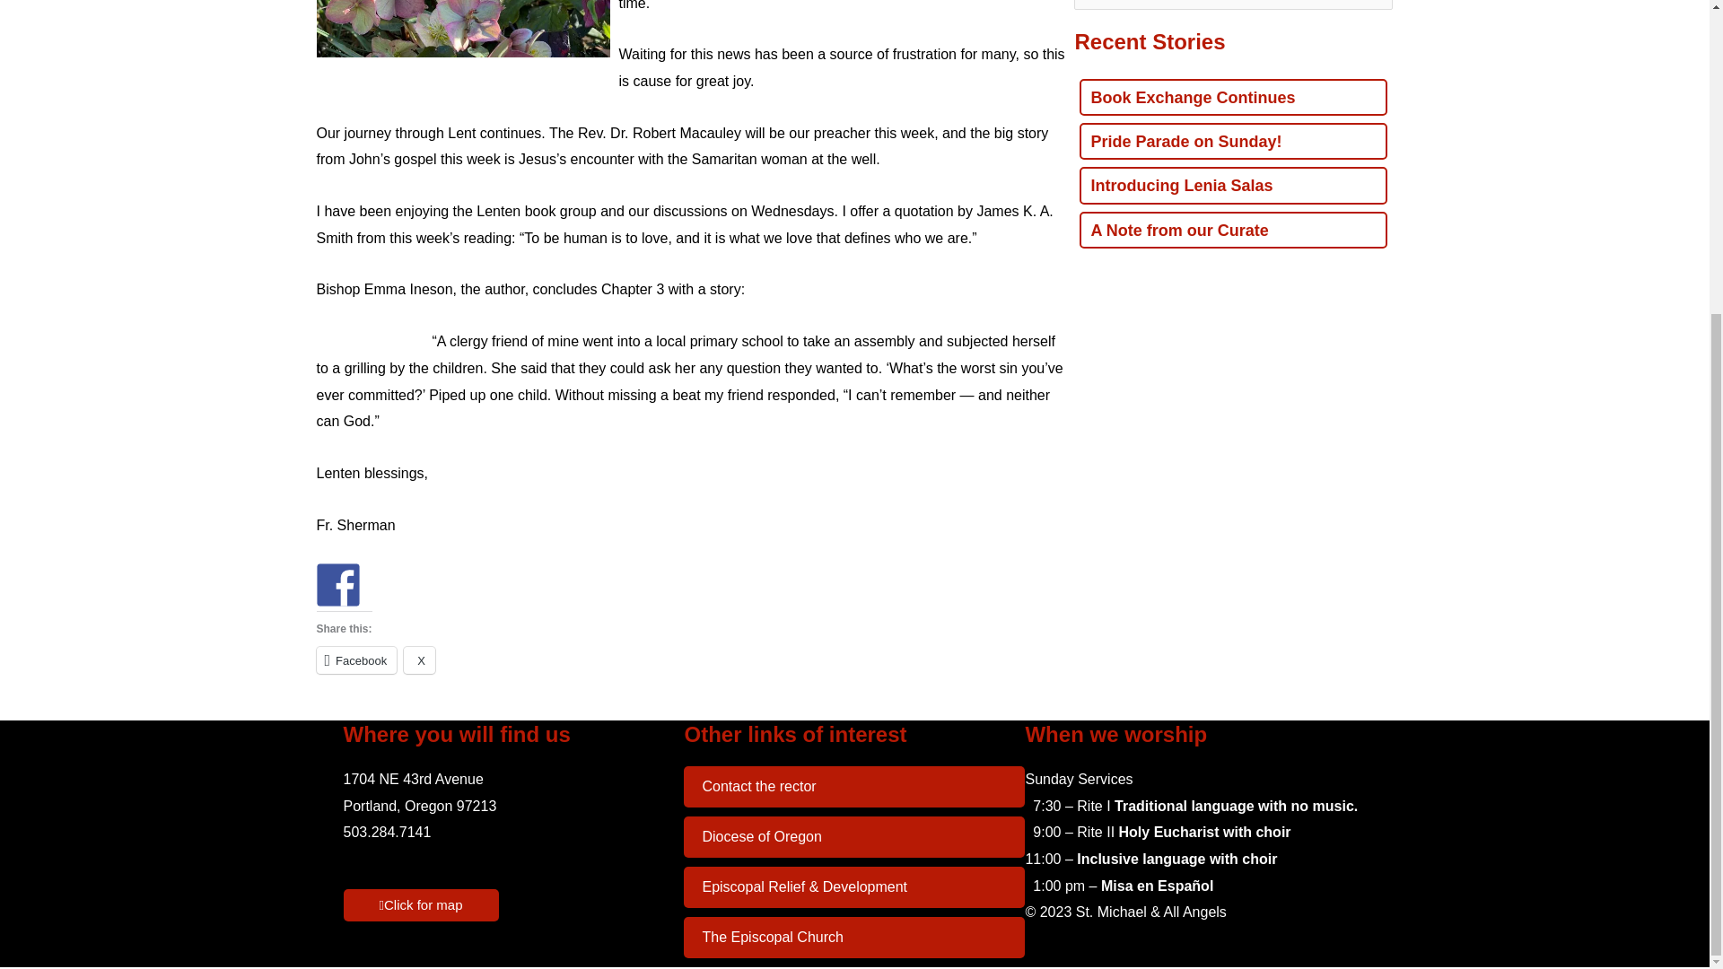 The width and height of the screenshot is (1723, 969). Describe the element at coordinates (419, 660) in the screenshot. I see `X` at that location.